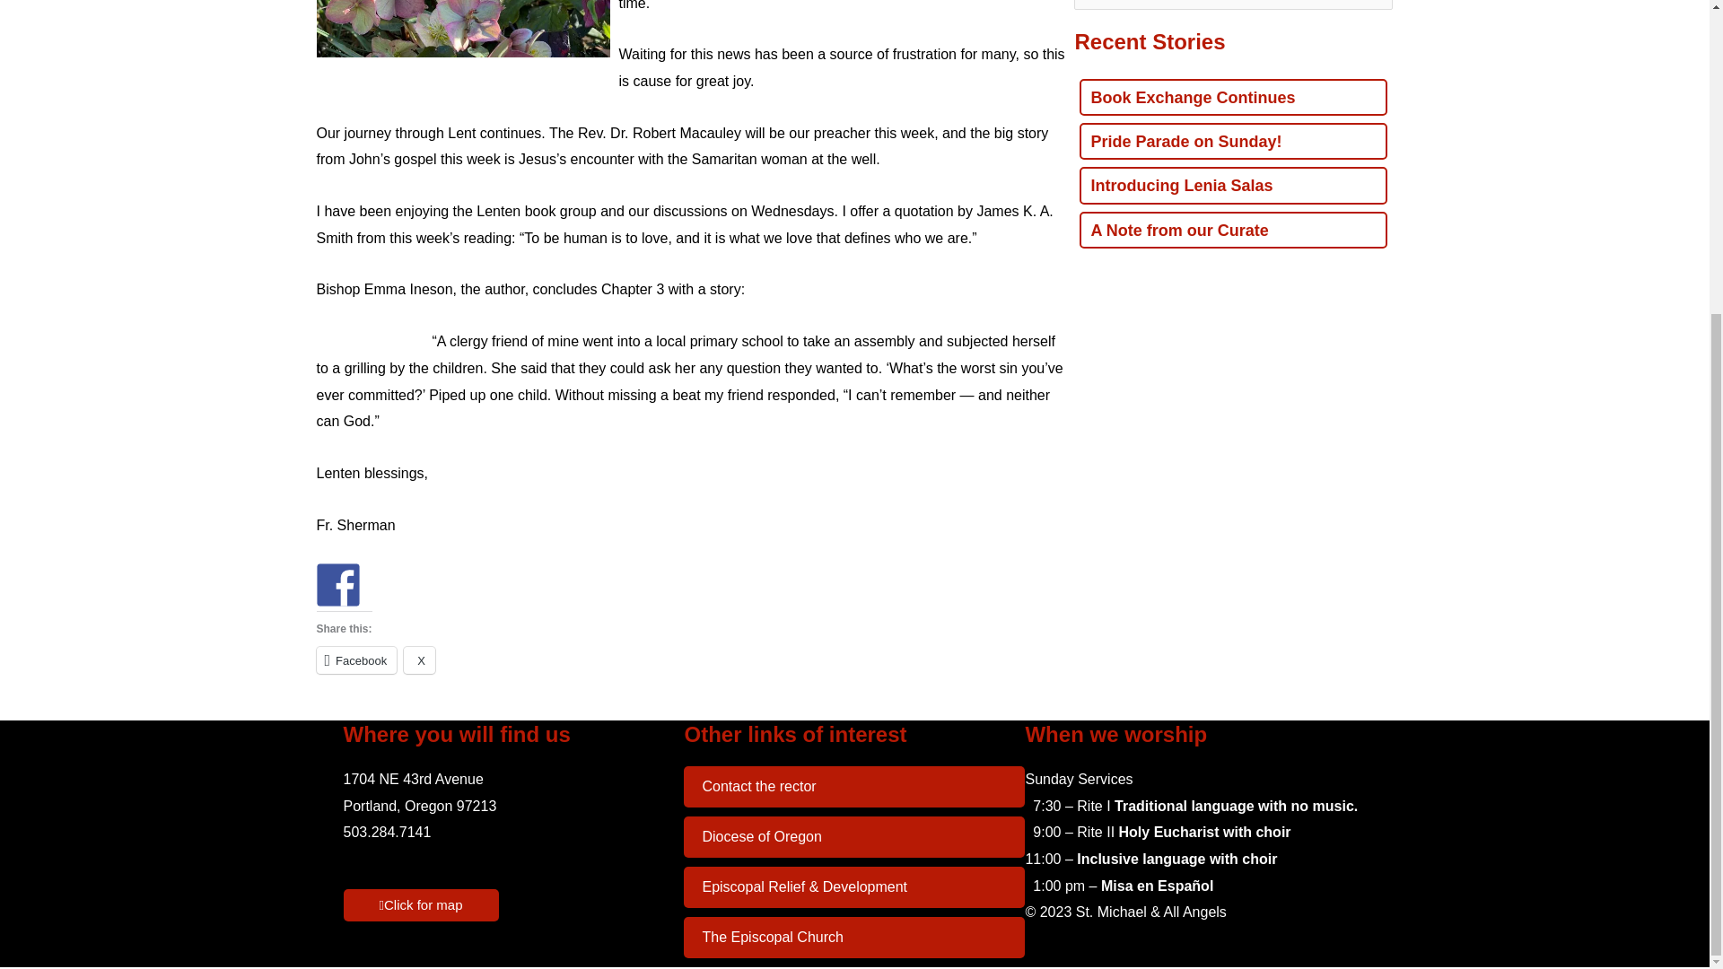 The width and height of the screenshot is (1723, 969). Describe the element at coordinates (419, 660) in the screenshot. I see `X` at that location.